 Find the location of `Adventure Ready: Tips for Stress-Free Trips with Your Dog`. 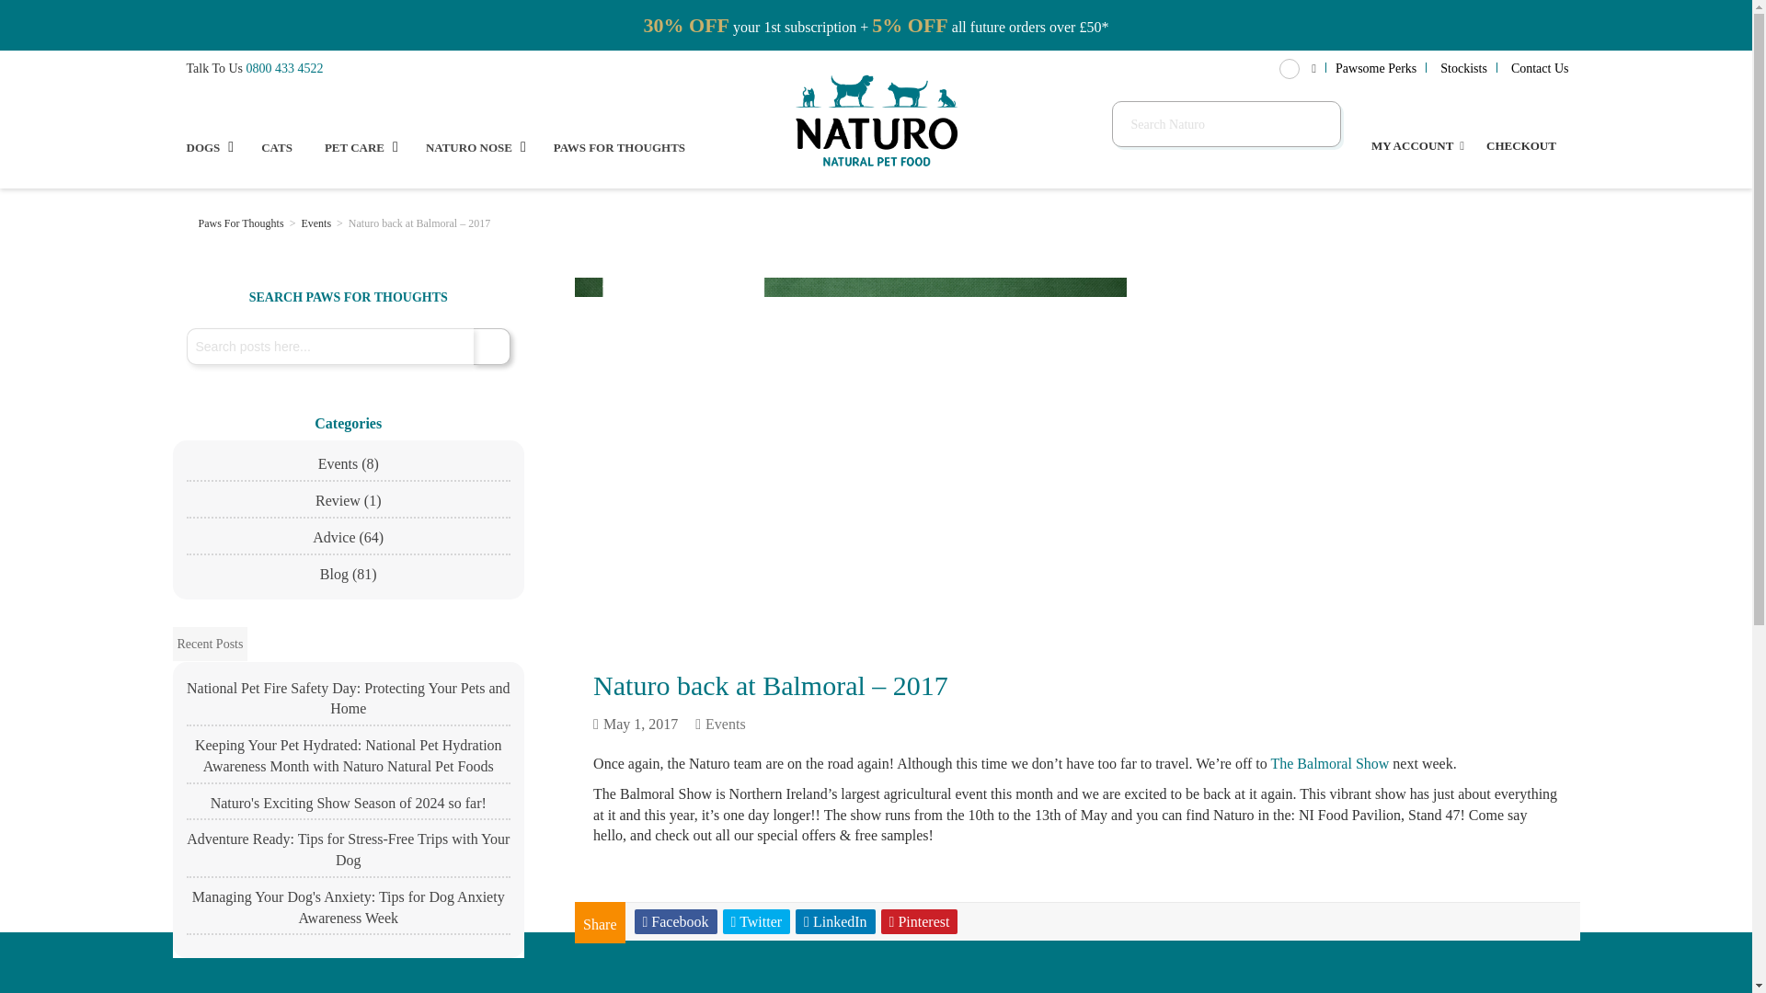

Adventure Ready: Tips for Stress-Free Trips with Your Dog is located at coordinates (348, 853).